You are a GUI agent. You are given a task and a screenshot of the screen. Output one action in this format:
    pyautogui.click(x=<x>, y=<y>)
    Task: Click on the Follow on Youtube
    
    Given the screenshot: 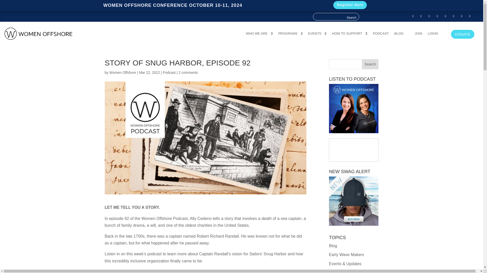 What is the action you would take?
    pyautogui.click(x=429, y=16)
    